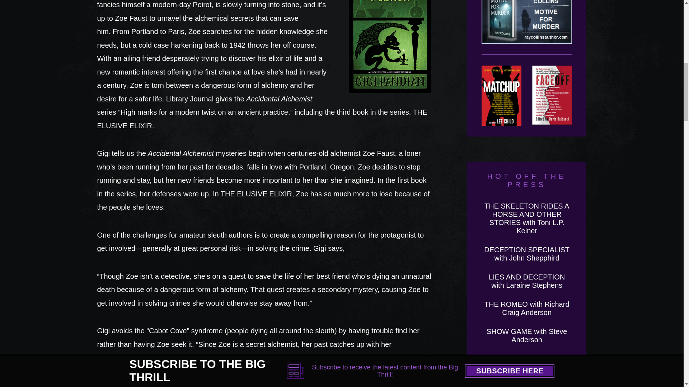  I want to click on FACEOFF! In Stores Now!, so click(552, 95).